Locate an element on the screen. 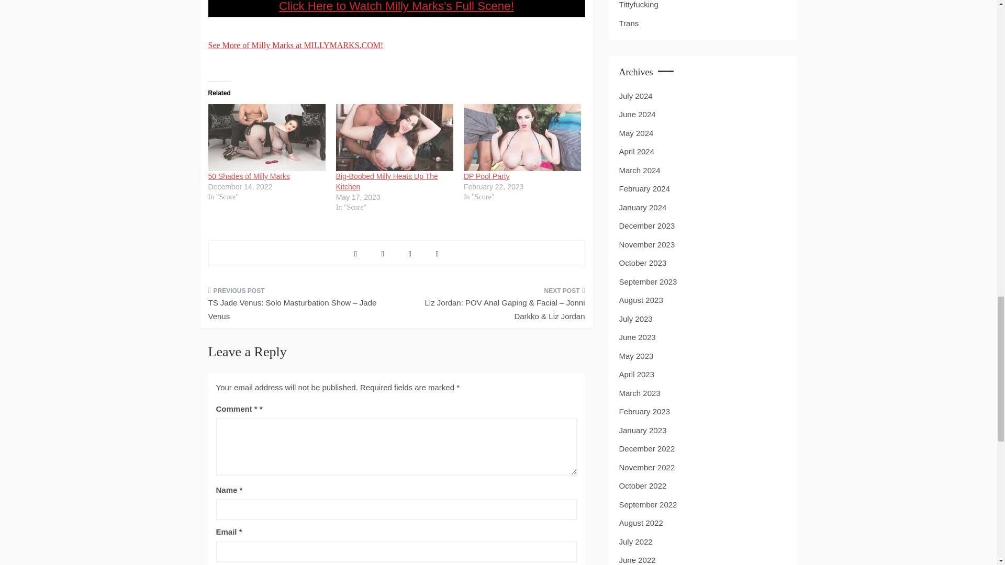 Image resolution: width=1005 pixels, height=565 pixels. See More of Milly Marks at MILLYMARKS.COM! is located at coordinates (296, 45).